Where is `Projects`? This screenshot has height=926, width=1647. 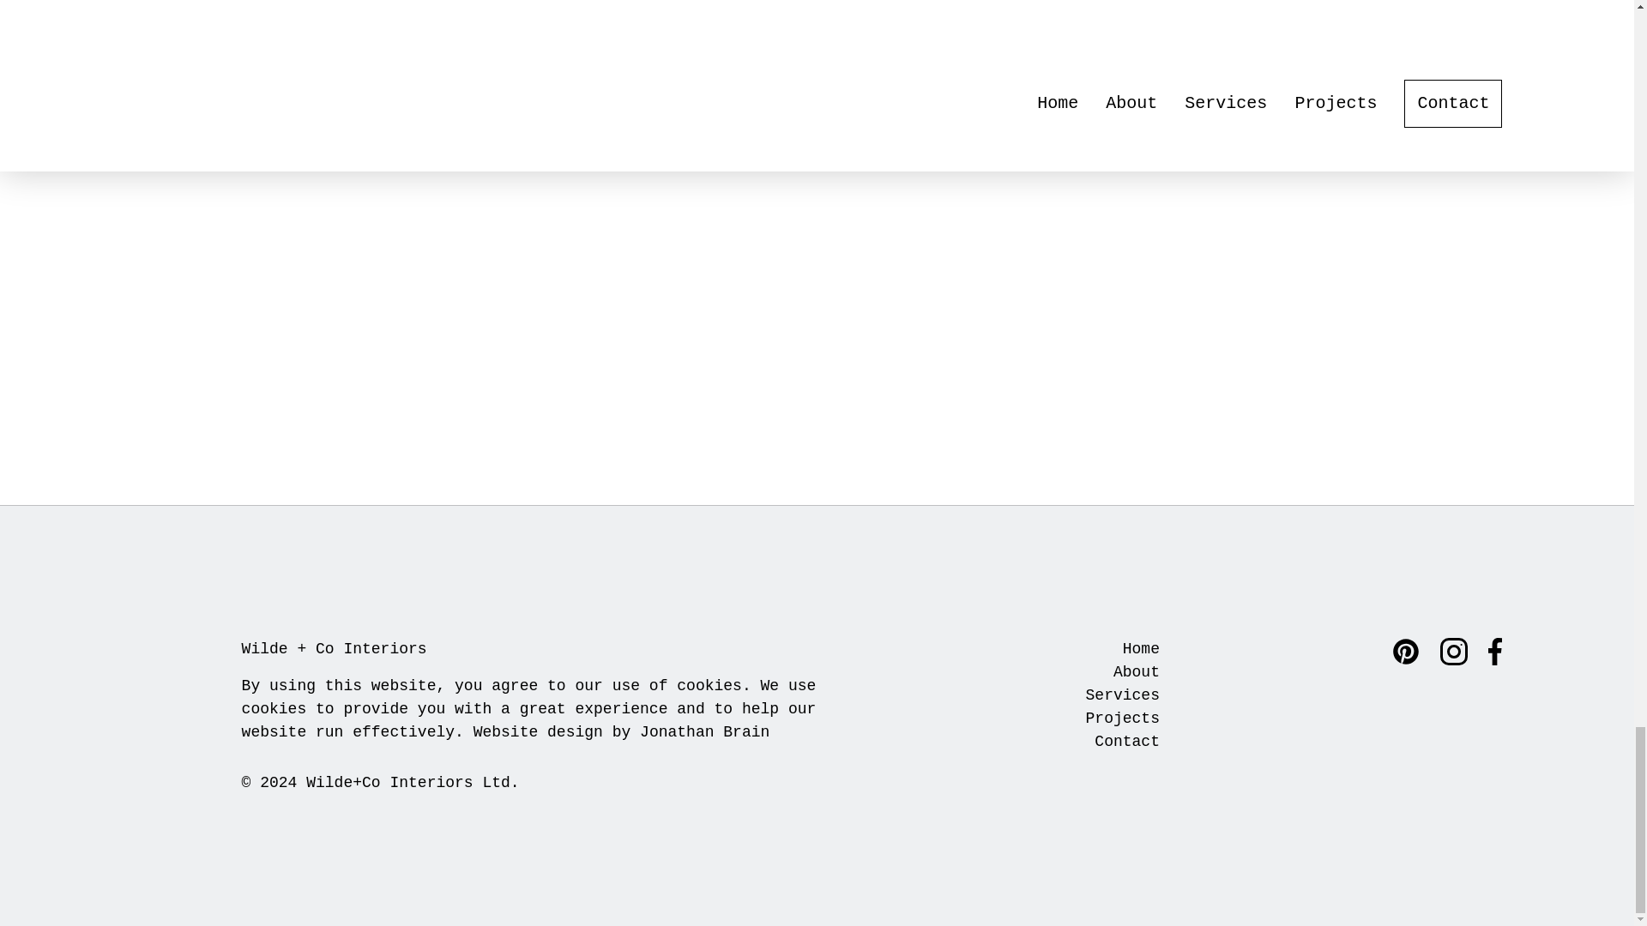 Projects is located at coordinates (1122, 719).